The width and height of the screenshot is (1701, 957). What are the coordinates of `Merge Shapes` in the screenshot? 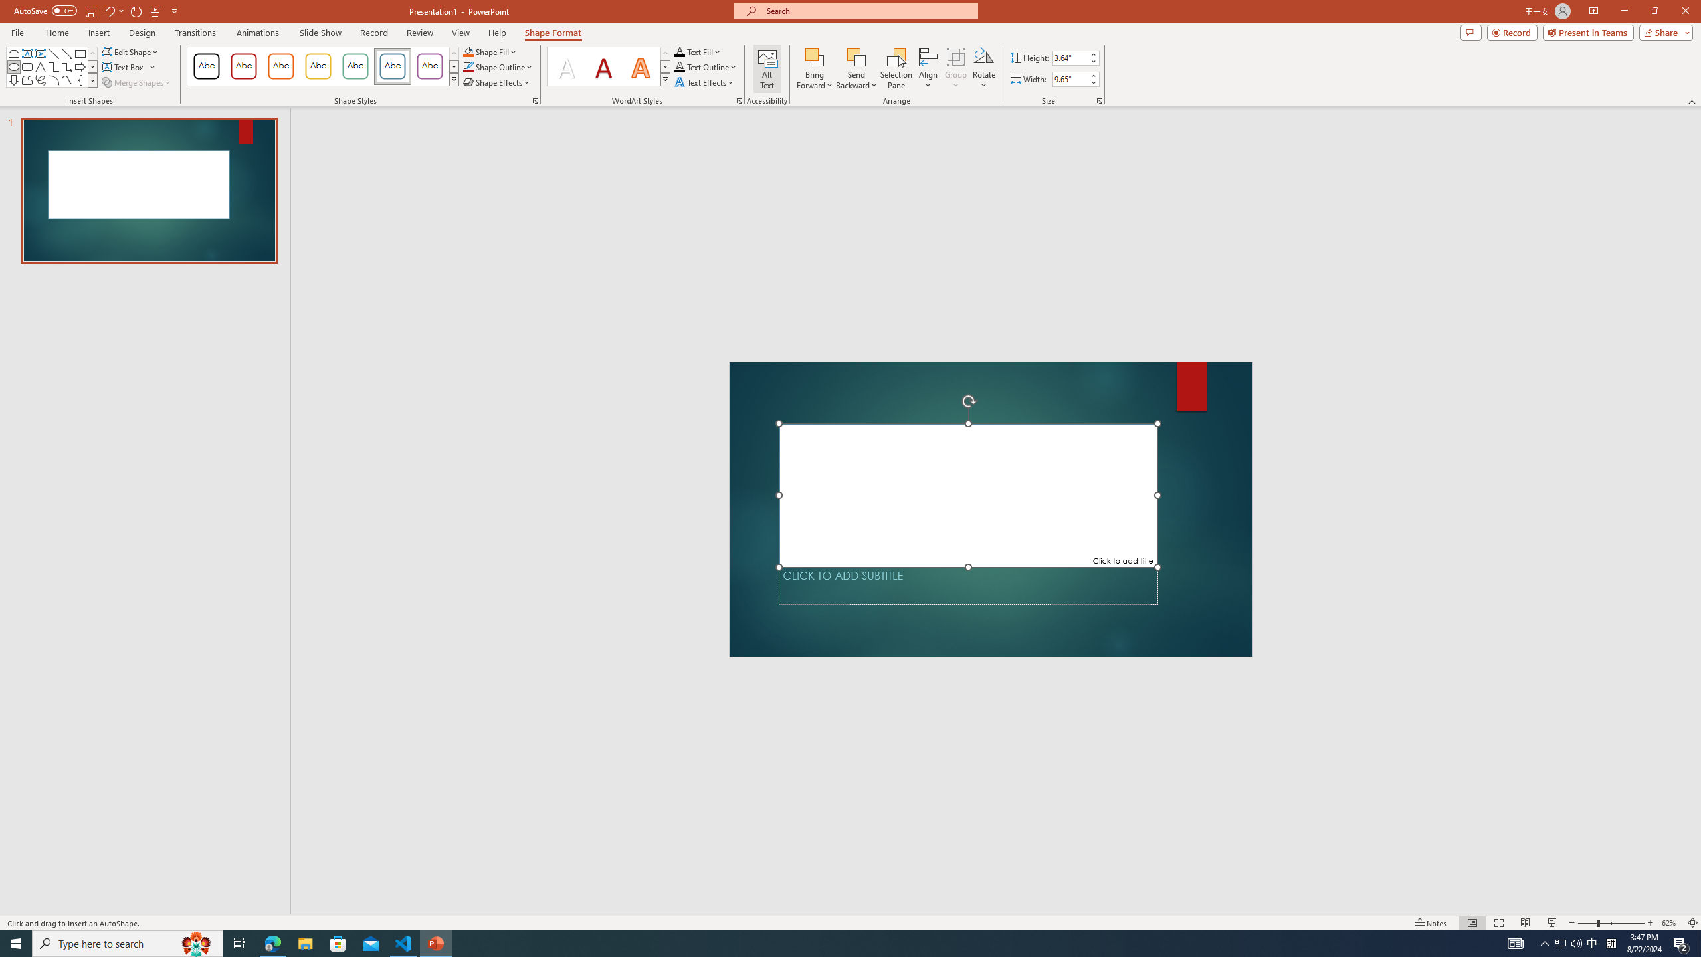 It's located at (138, 82).